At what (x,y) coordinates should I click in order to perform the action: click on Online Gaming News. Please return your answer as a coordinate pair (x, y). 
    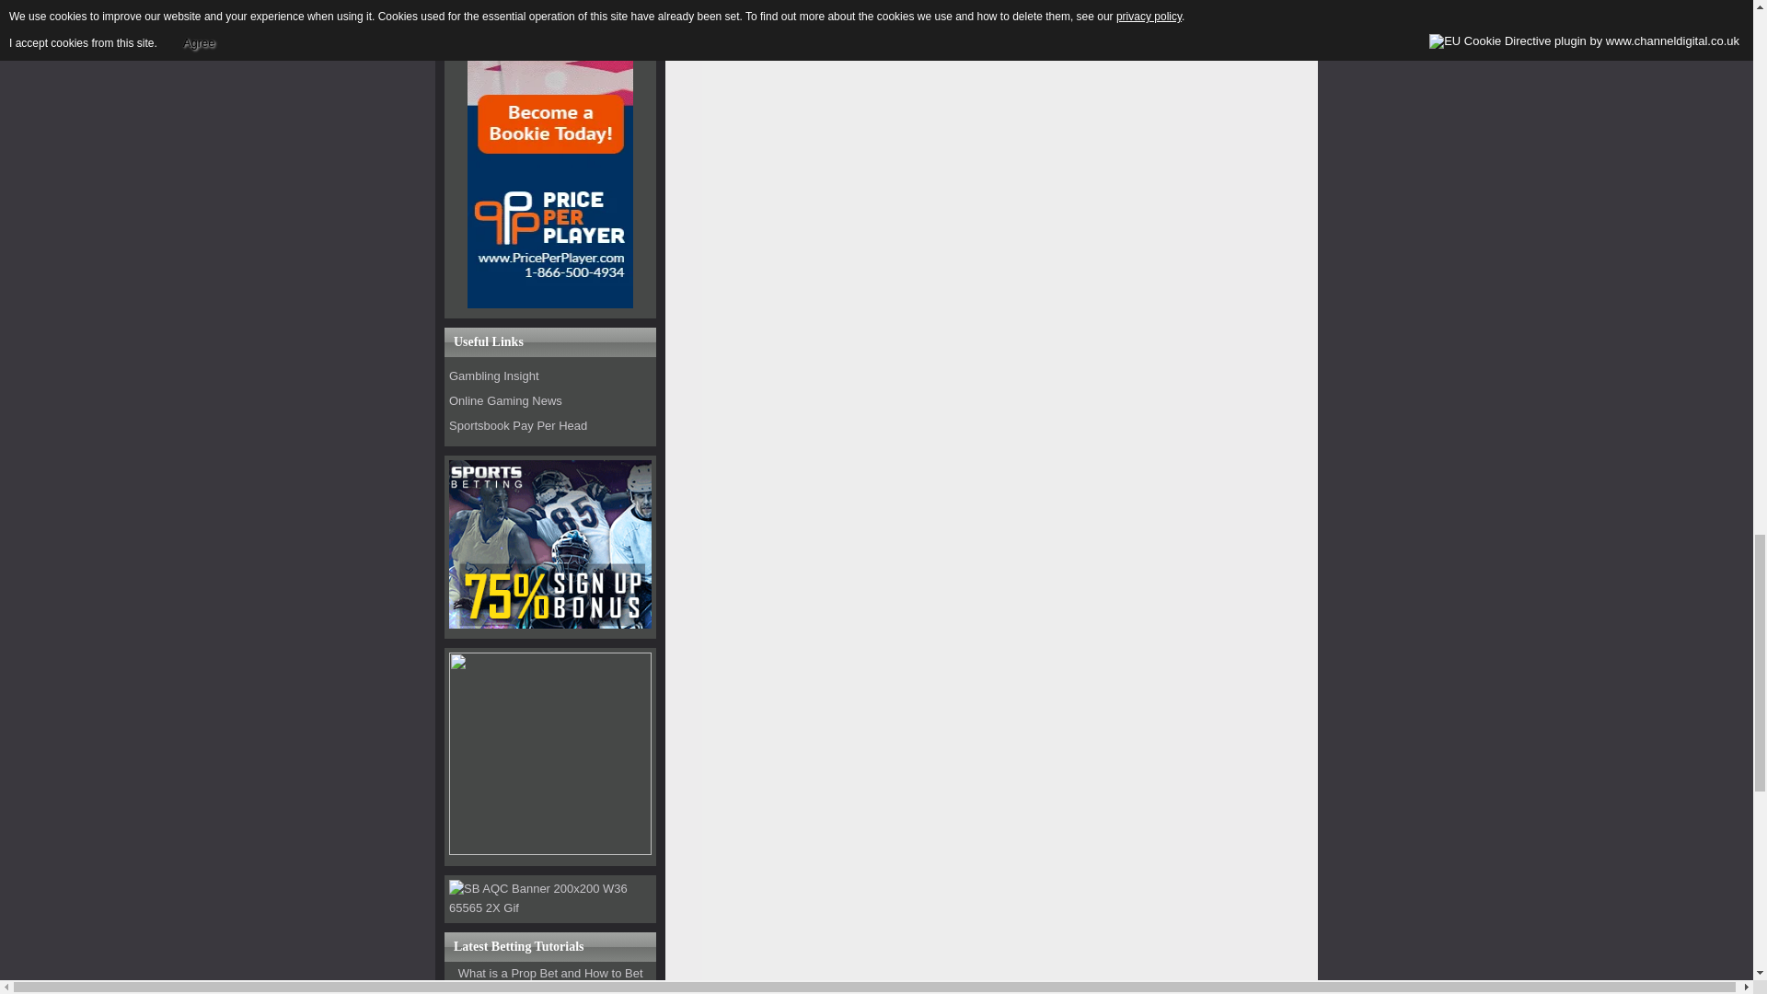
    Looking at the image, I should click on (504, 399).